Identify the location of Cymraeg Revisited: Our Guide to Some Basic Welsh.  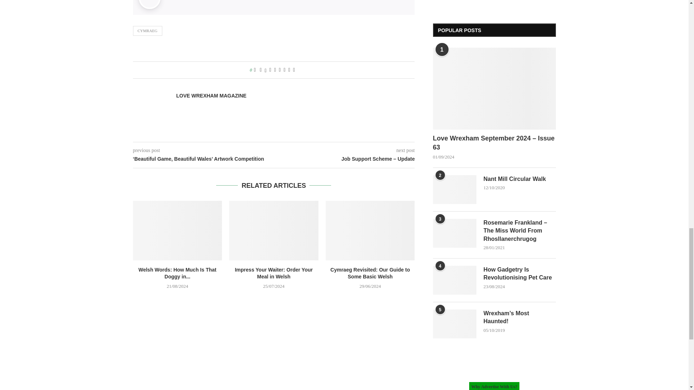
(370, 230).